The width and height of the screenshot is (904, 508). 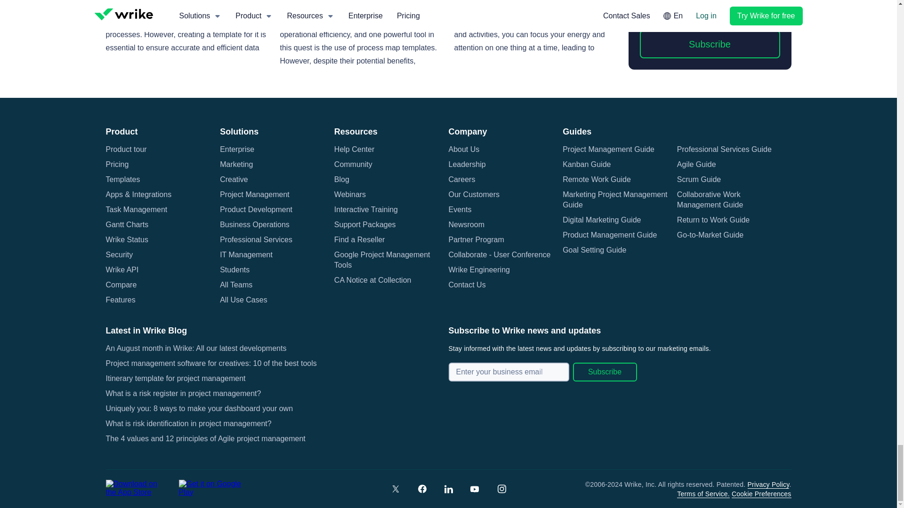 What do you see at coordinates (254, 225) in the screenshot?
I see `Business Operations` at bounding box center [254, 225].